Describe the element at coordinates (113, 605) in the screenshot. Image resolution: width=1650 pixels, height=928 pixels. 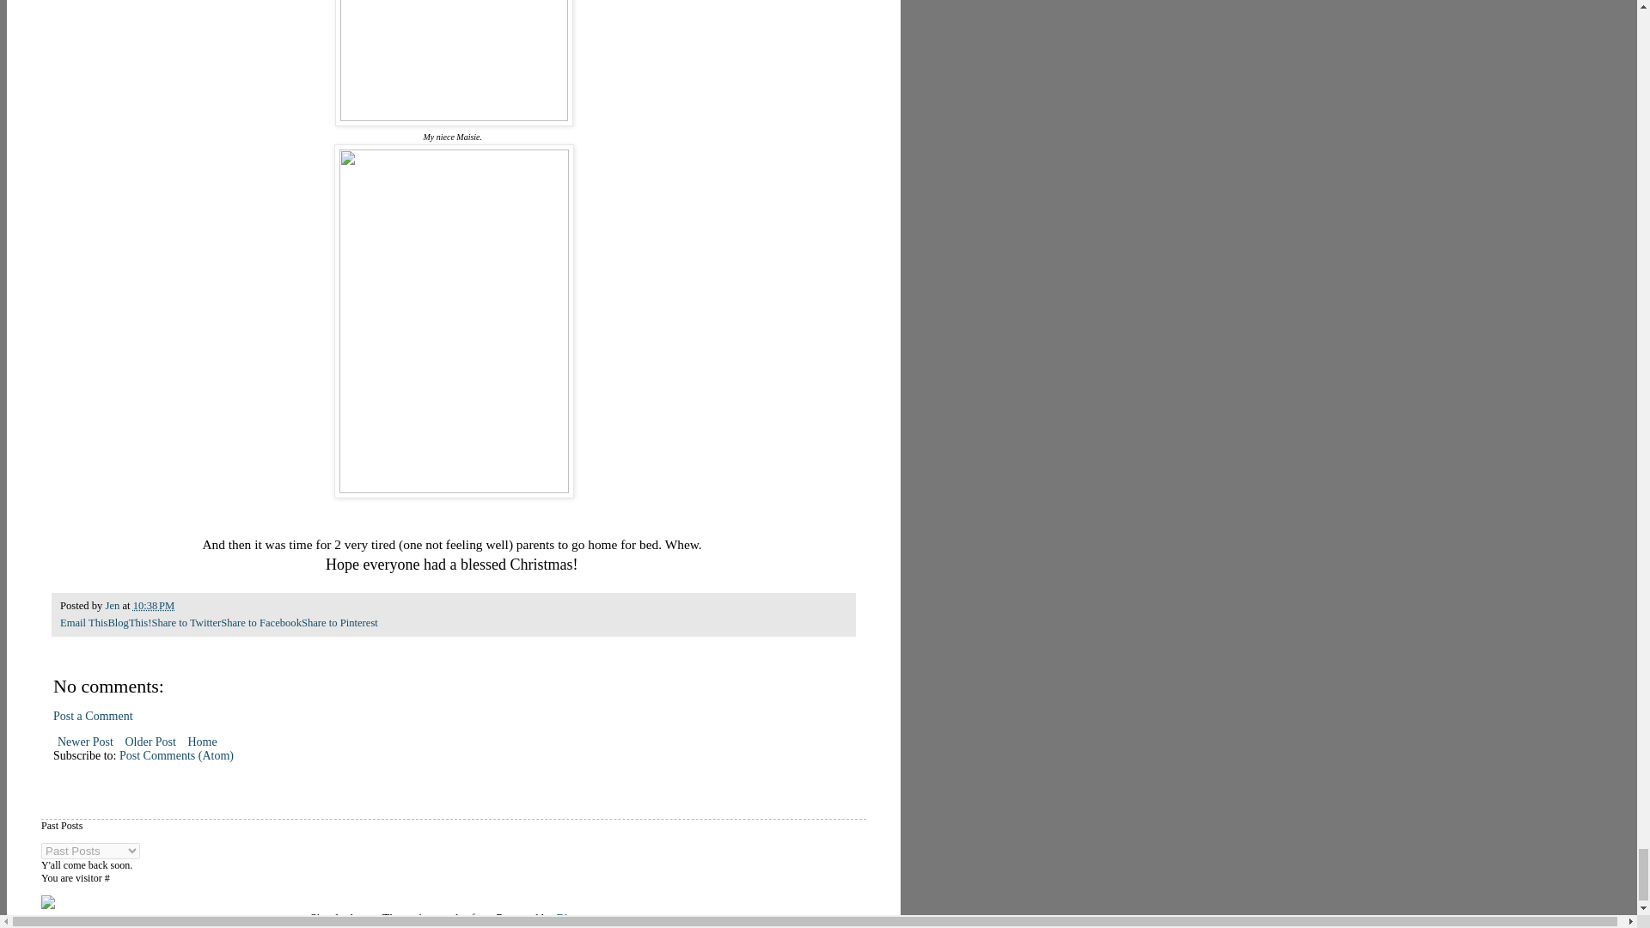
I see `author profile` at that location.